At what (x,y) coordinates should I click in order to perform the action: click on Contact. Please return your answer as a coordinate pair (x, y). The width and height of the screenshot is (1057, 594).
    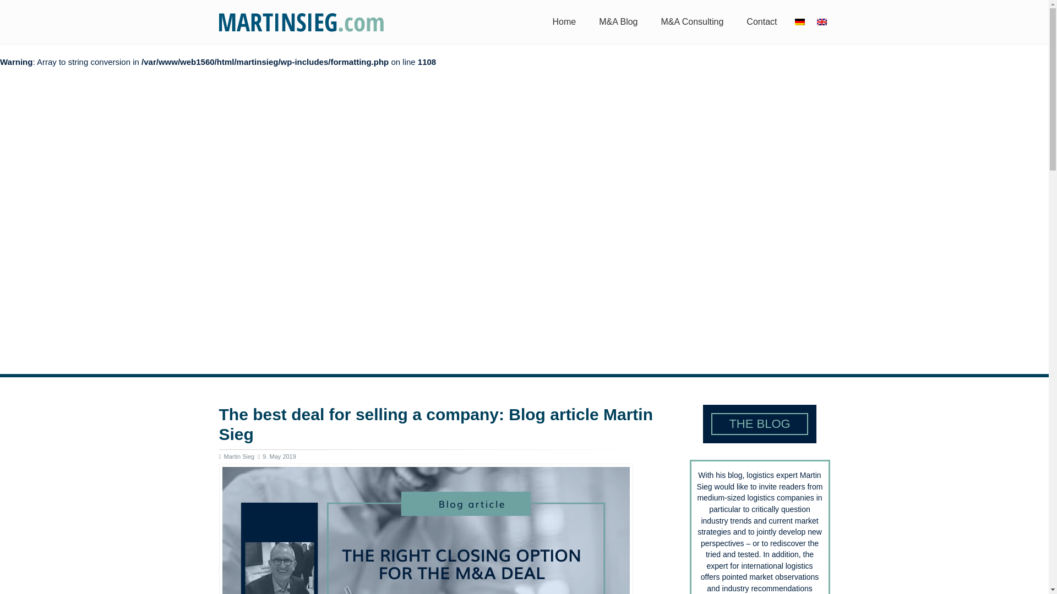
    Looking at the image, I should click on (761, 22).